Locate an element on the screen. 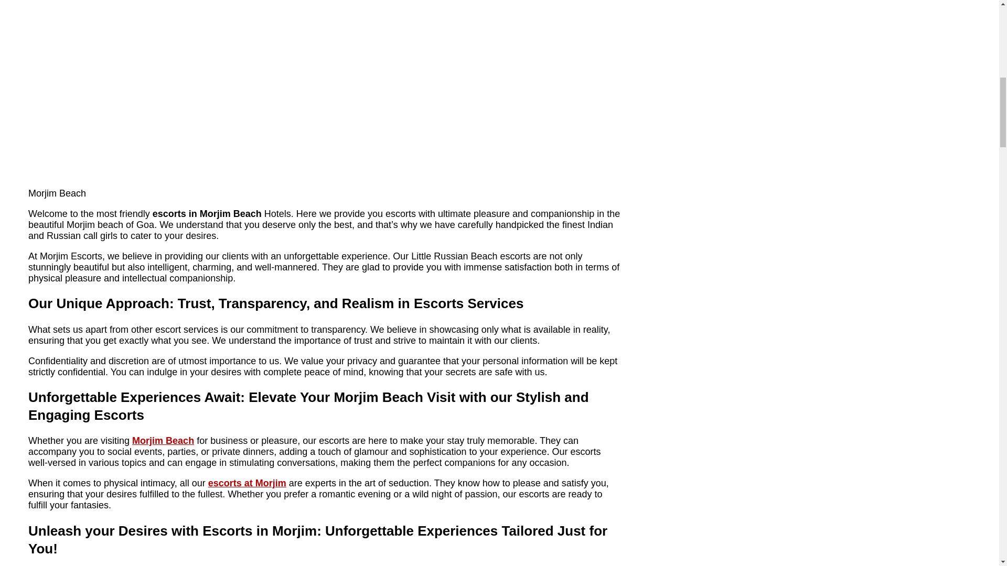 The width and height of the screenshot is (1007, 566). Morjim Beach is located at coordinates (163, 440).